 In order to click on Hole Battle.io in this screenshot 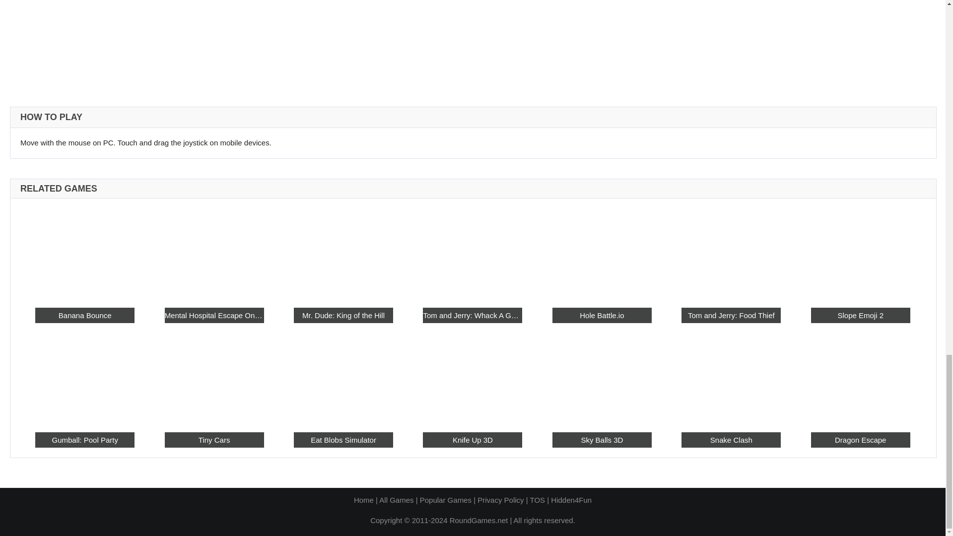, I will do `click(602, 252)`.